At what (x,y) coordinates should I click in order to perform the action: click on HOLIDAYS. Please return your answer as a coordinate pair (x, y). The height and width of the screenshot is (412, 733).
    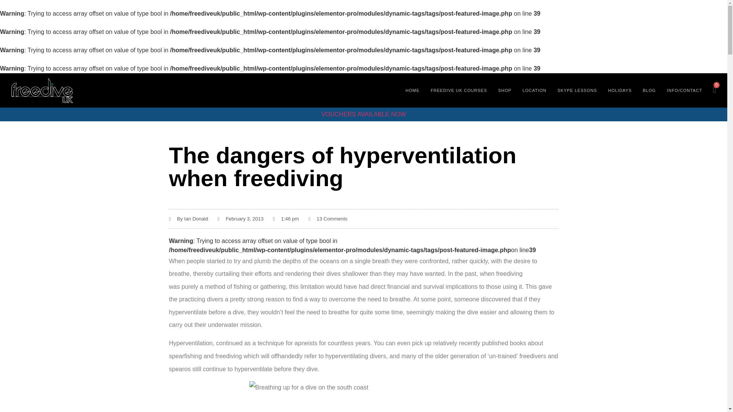
    Looking at the image, I should click on (620, 90).